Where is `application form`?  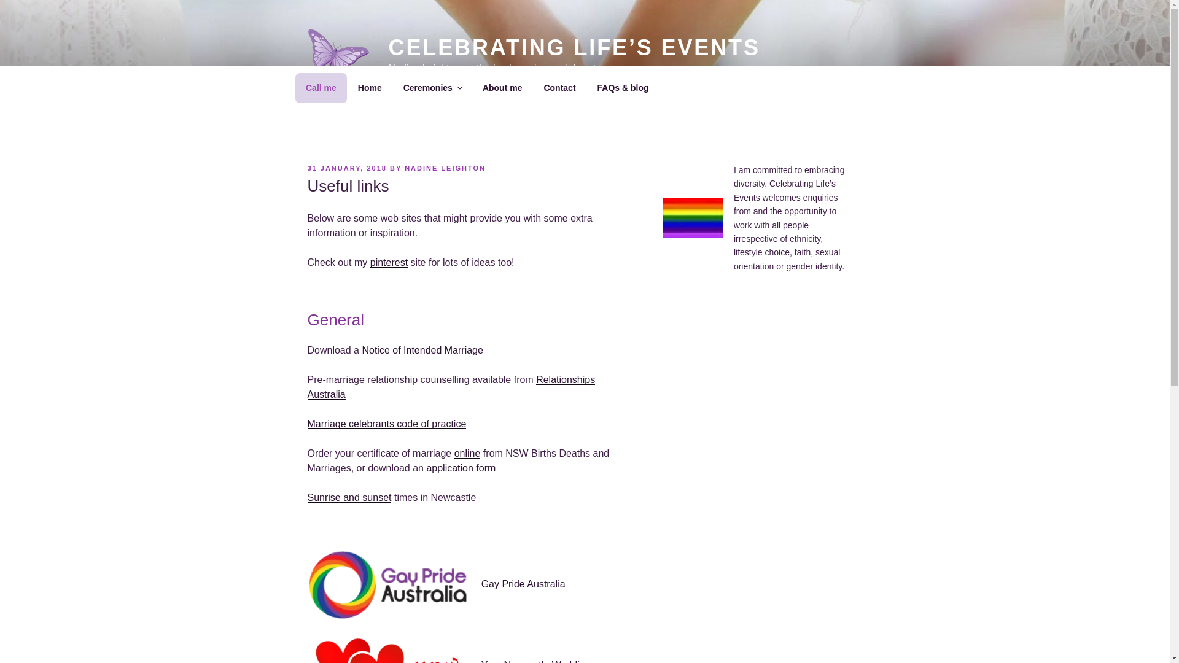 application form is located at coordinates (461, 468).